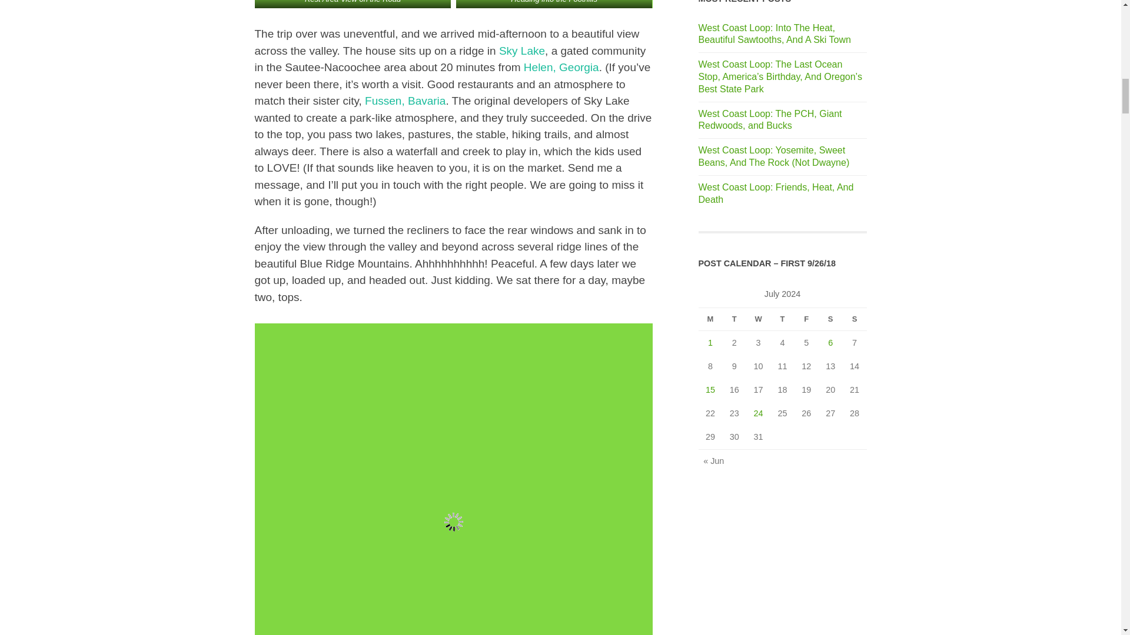  I want to click on Sunday, so click(855, 319).